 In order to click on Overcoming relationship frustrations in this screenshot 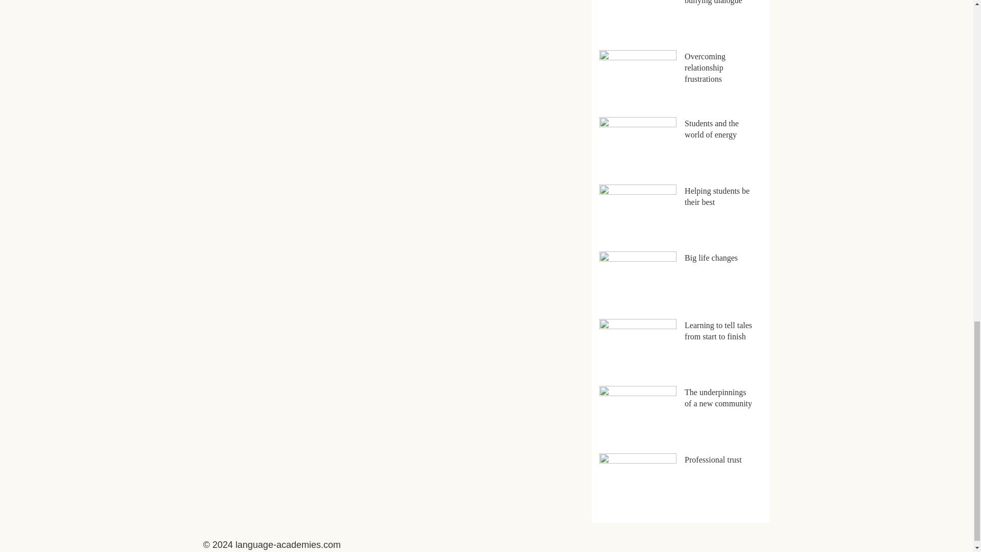, I will do `click(705, 67)`.